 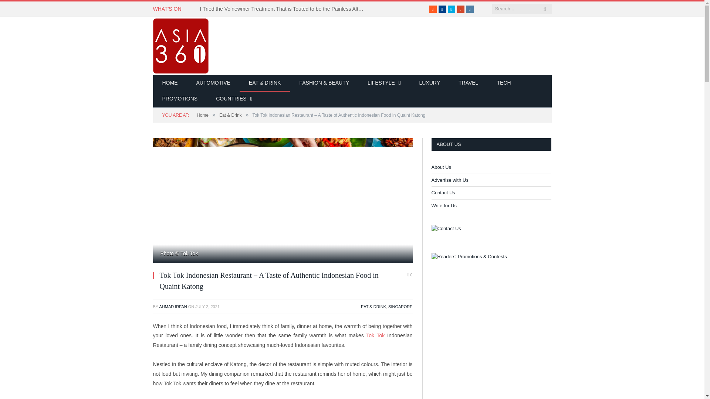 I want to click on Asia 361, so click(x=181, y=45).